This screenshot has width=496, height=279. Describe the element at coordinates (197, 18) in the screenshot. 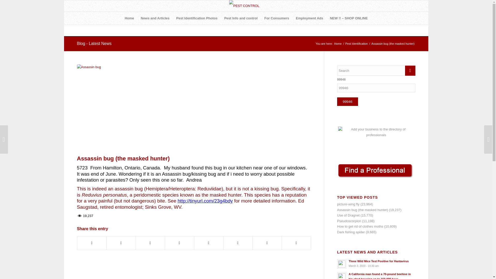

I see `Pest Identification Photos` at that location.